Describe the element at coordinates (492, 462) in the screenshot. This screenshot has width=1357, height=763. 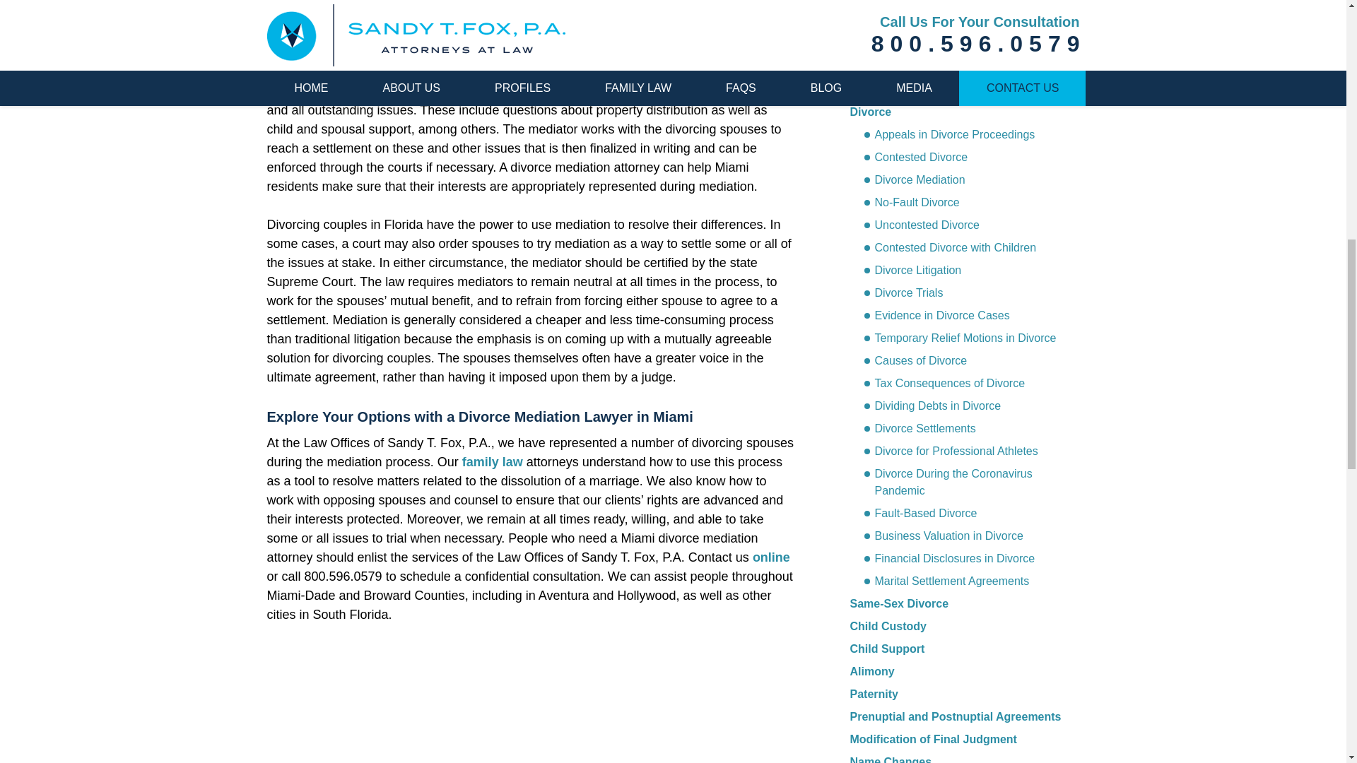
I see `family law` at that location.